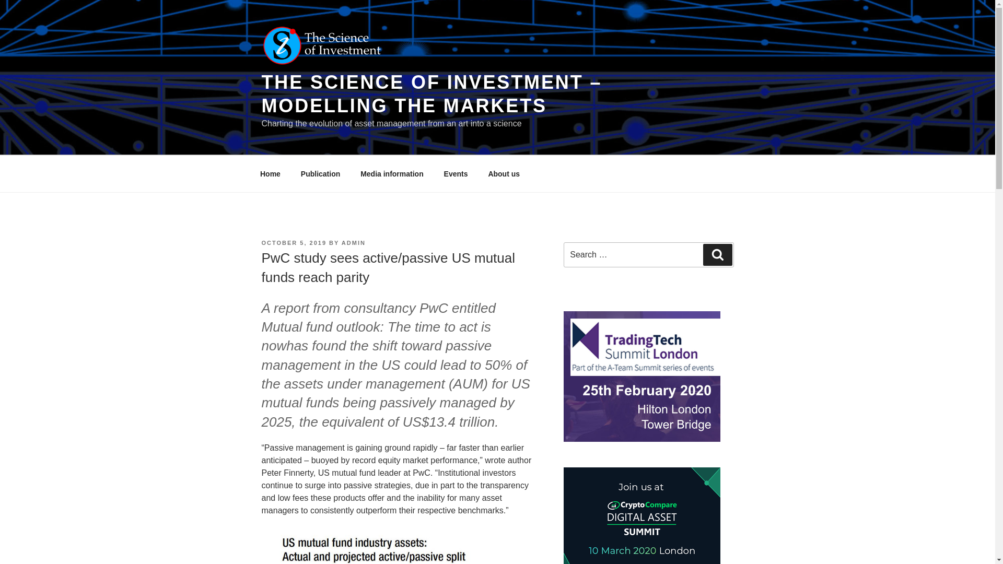 The width and height of the screenshot is (1003, 564). Describe the element at coordinates (270, 173) in the screenshot. I see `Home` at that location.